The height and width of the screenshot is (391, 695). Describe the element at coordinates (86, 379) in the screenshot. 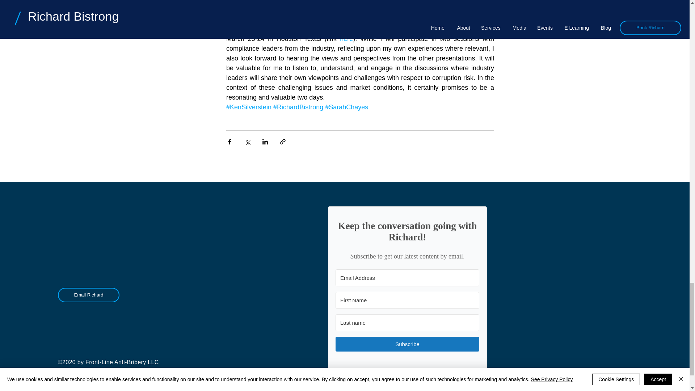

I see `Privacy Policy` at that location.